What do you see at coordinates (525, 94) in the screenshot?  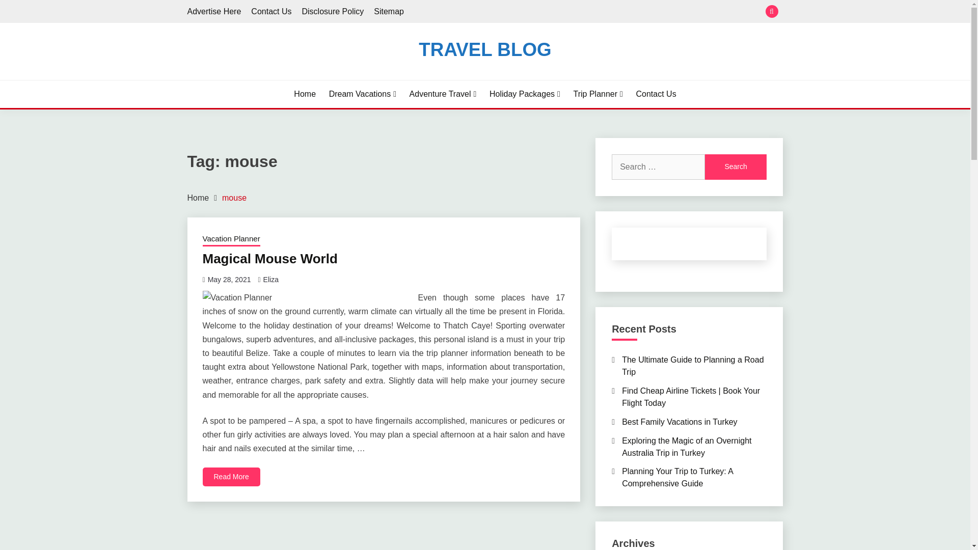 I see `Holiday Packages` at bounding box center [525, 94].